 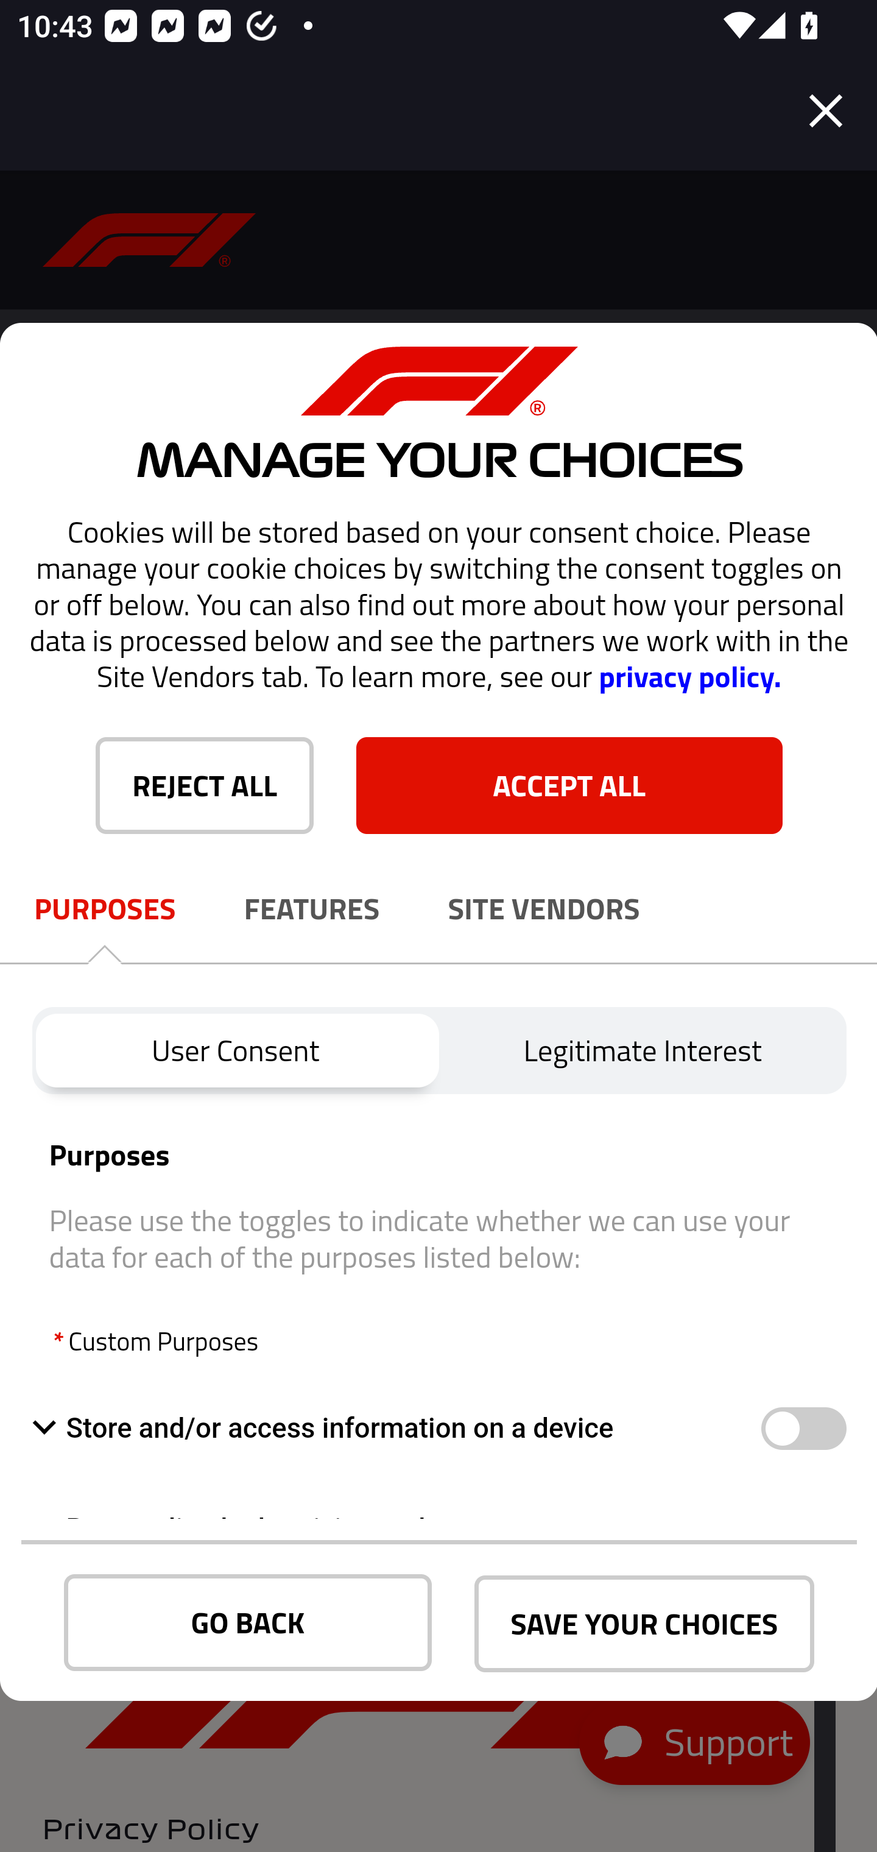 What do you see at coordinates (150, 240) in the screenshot?
I see `Formula1` at bounding box center [150, 240].